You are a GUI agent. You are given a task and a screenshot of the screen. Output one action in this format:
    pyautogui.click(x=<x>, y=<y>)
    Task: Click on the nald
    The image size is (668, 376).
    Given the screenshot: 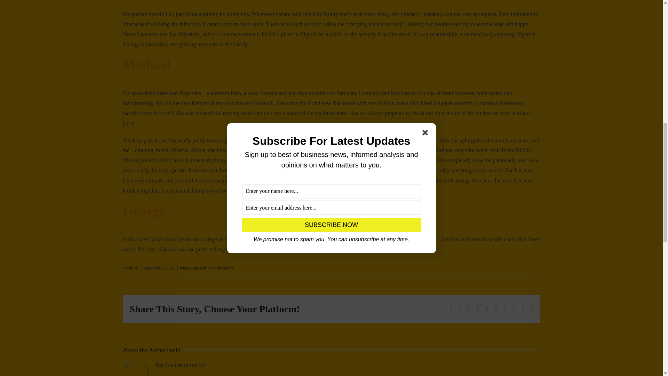 What is the action you would take?
    pyautogui.click(x=133, y=268)
    